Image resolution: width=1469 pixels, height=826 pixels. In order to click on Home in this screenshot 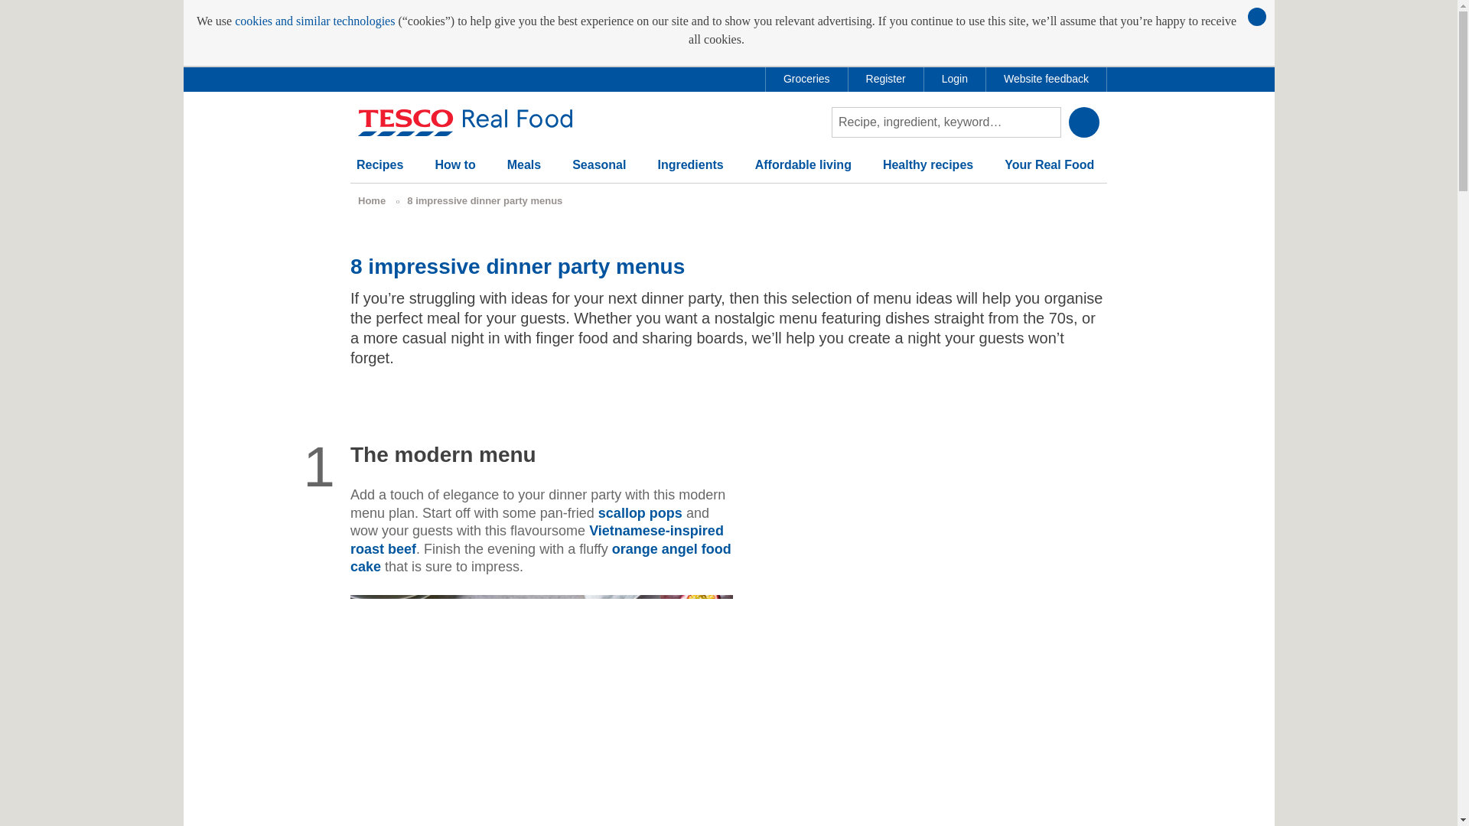, I will do `click(372, 200)`.